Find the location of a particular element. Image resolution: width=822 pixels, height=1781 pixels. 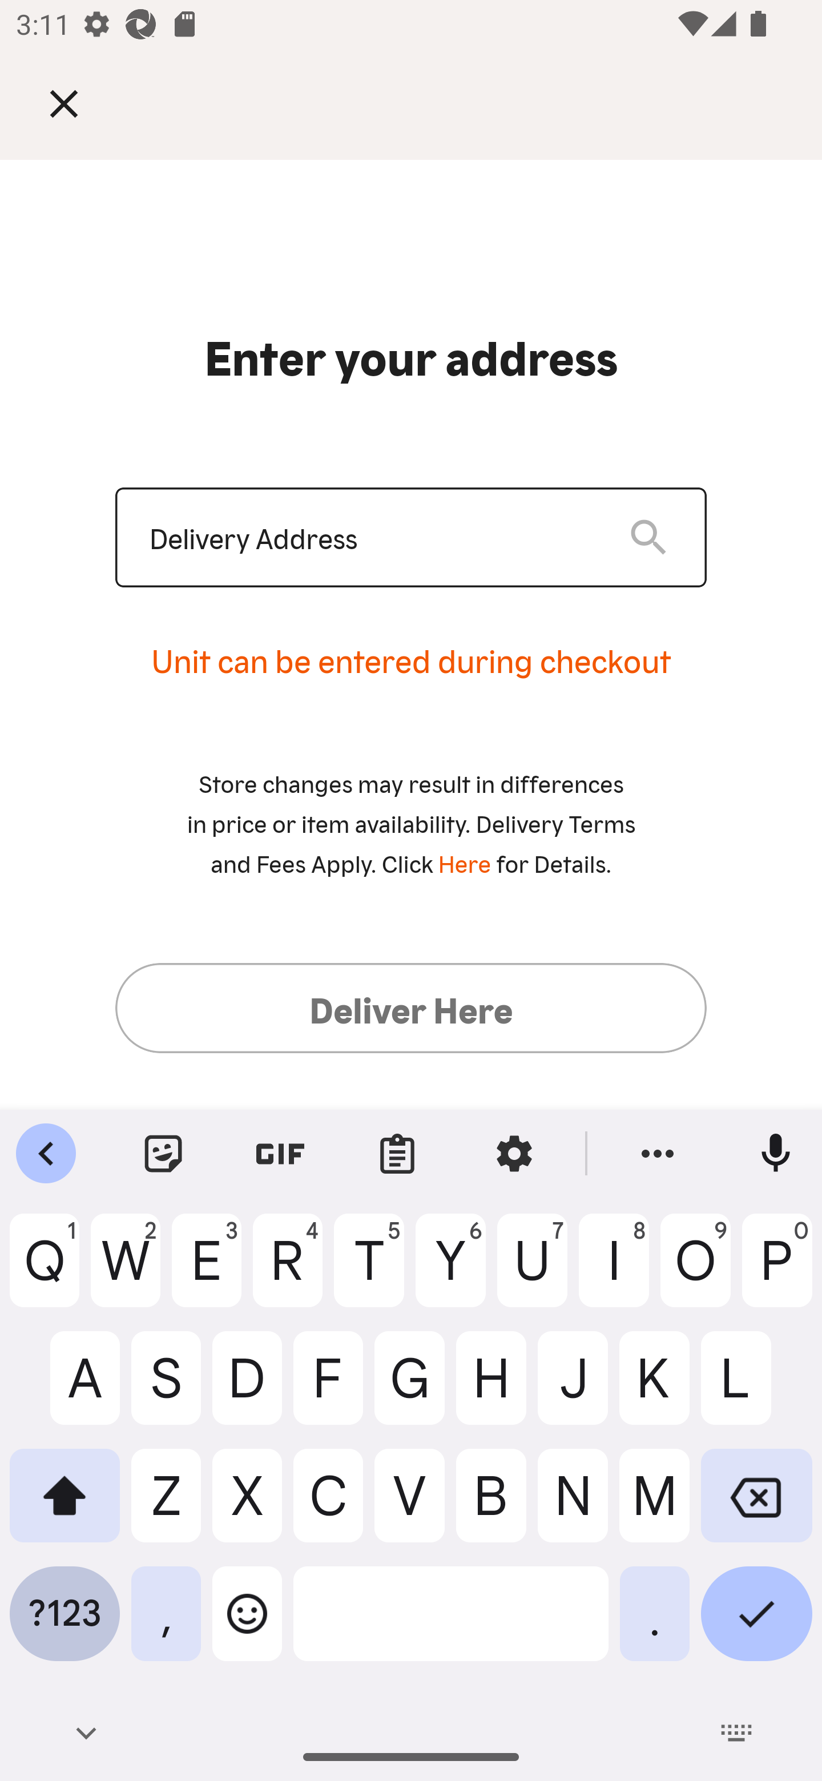

Delivery Address is located at coordinates (371, 538).